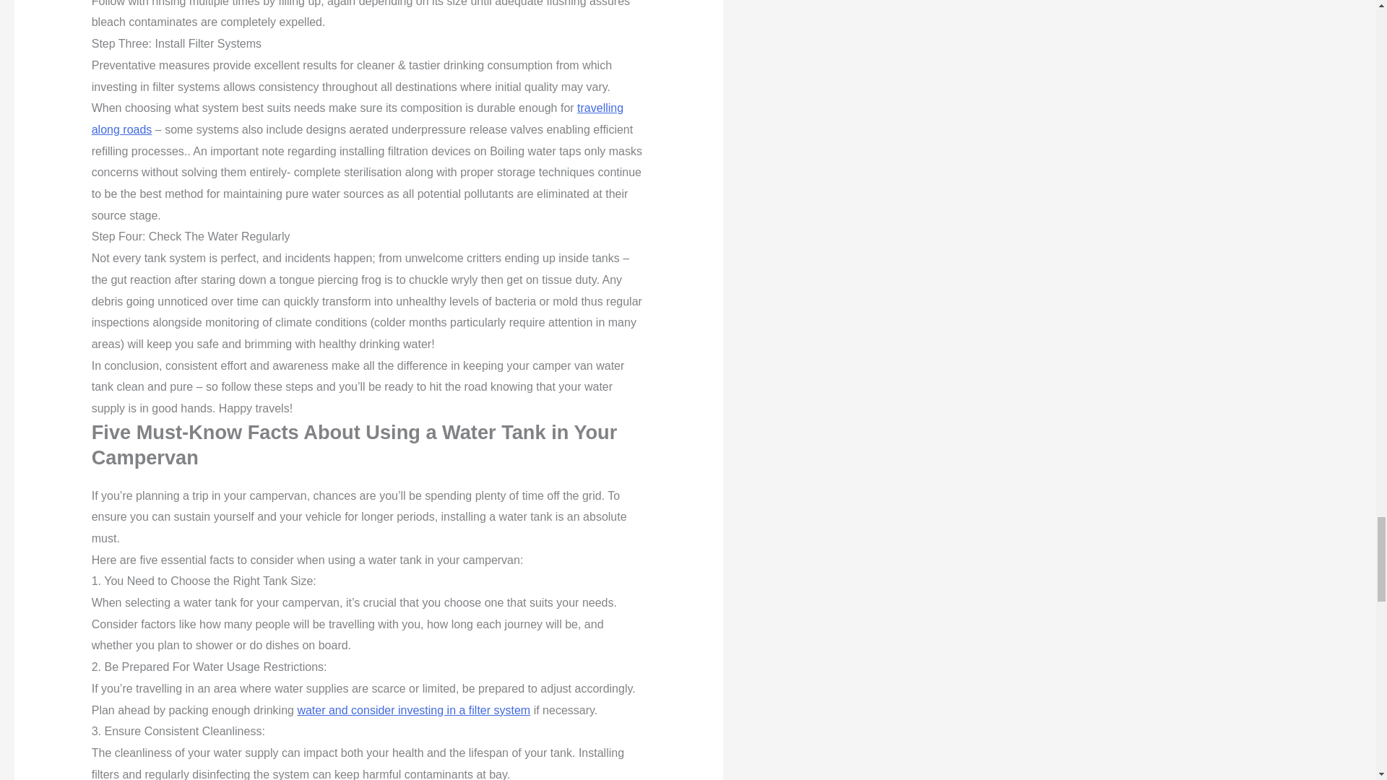  What do you see at coordinates (357, 118) in the screenshot?
I see `travelling along roads` at bounding box center [357, 118].